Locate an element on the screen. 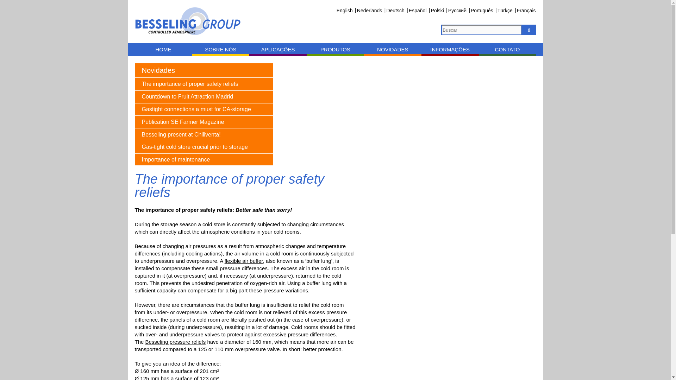 This screenshot has height=380, width=676. Importance of maintenance is located at coordinates (204, 160).